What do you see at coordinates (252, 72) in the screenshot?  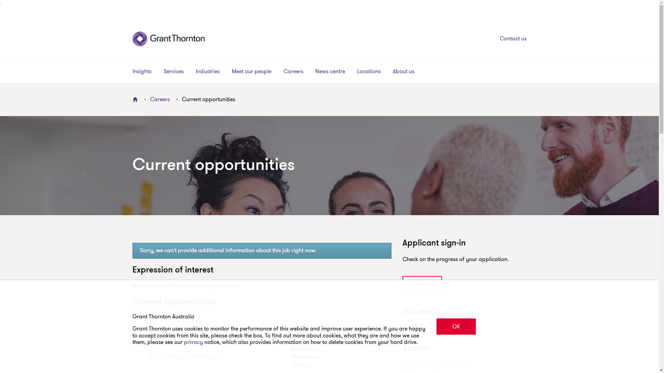 I see `Meet our people` at bounding box center [252, 72].